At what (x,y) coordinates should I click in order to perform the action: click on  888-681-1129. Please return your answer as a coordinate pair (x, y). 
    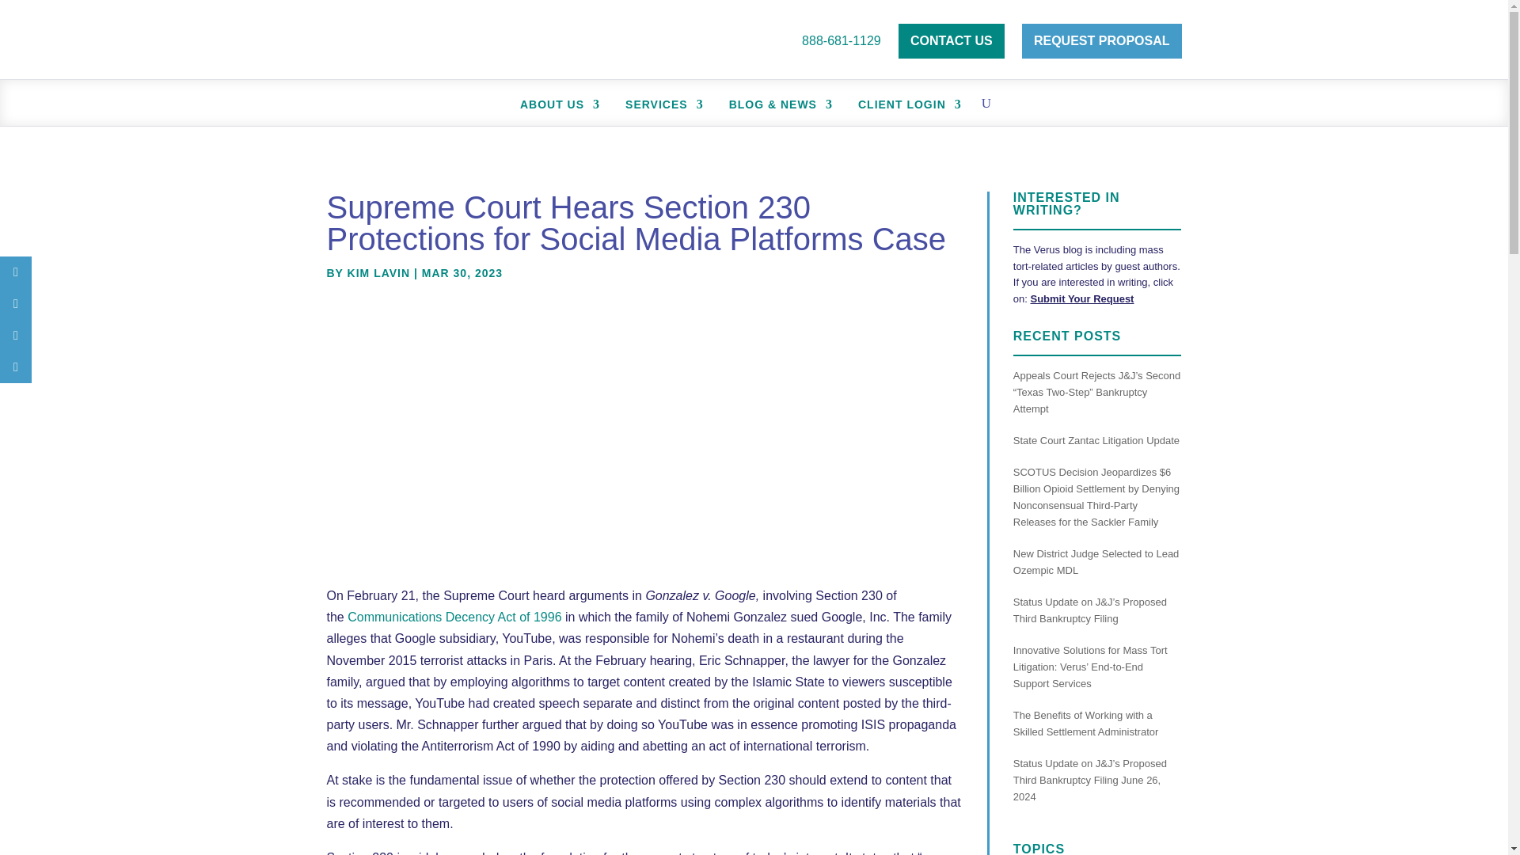
    Looking at the image, I should click on (834, 41).